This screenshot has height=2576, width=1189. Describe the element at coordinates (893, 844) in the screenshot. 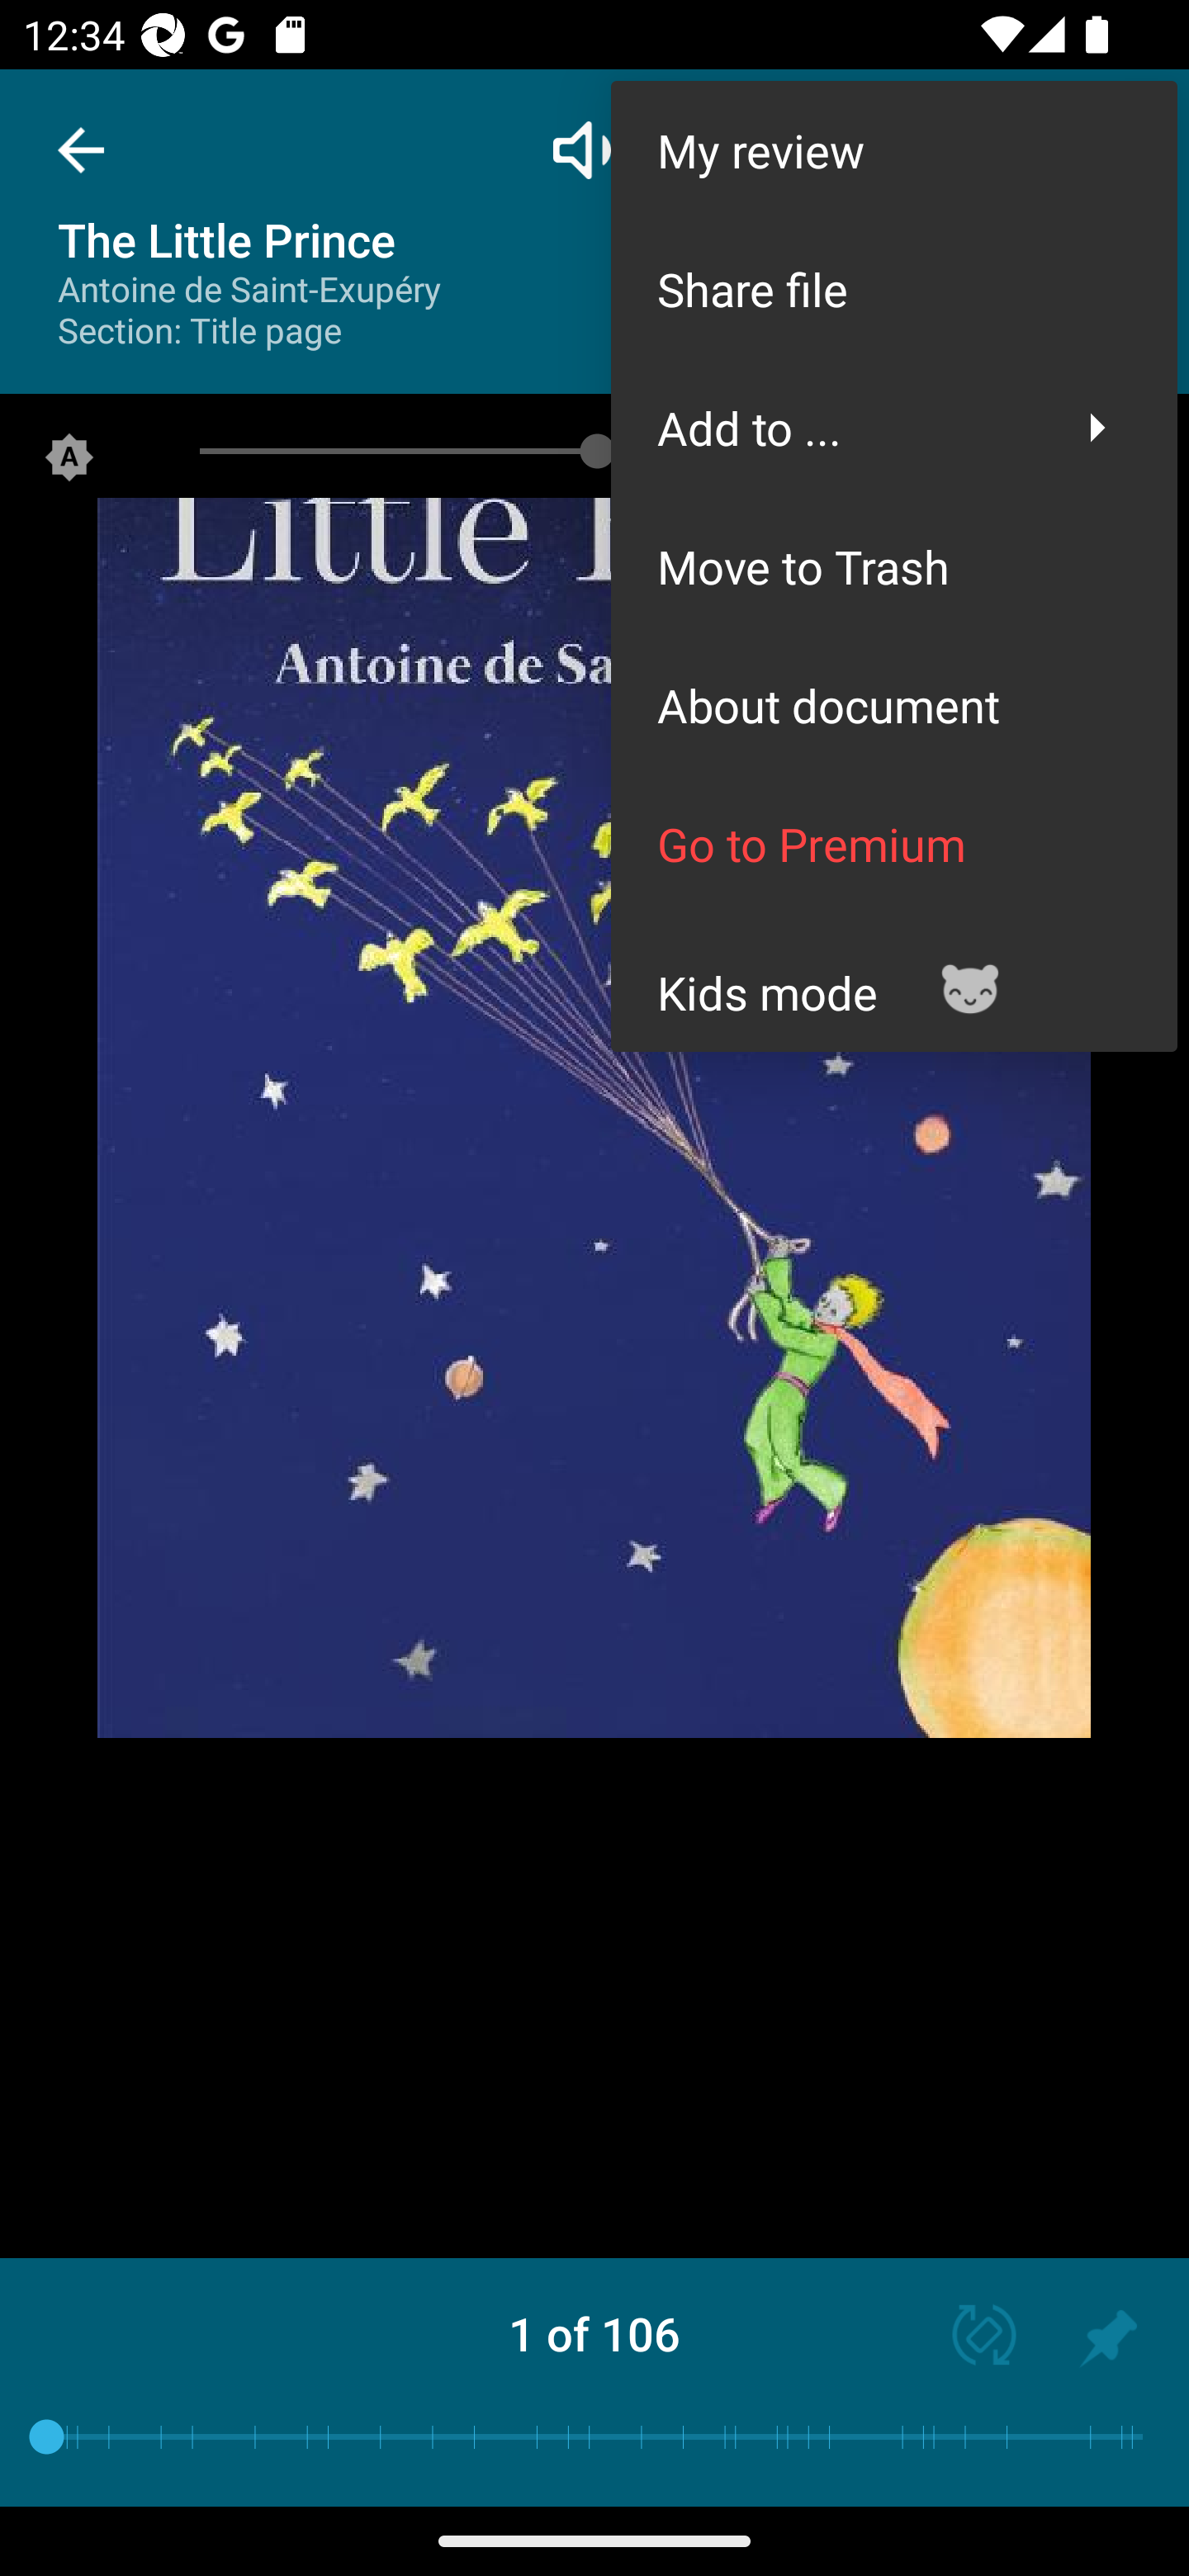

I see `Go to Premium` at that location.